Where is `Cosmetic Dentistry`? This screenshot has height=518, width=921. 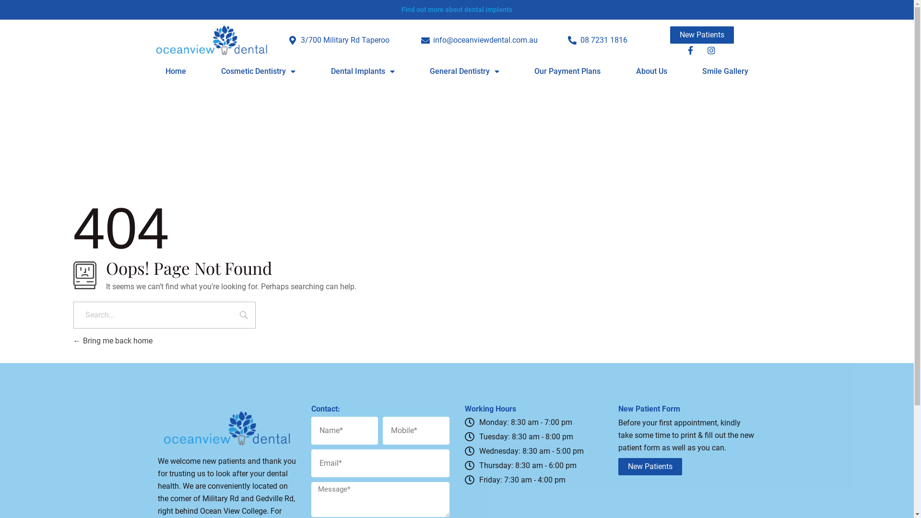 Cosmetic Dentistry is located at coordinates (259, 71).